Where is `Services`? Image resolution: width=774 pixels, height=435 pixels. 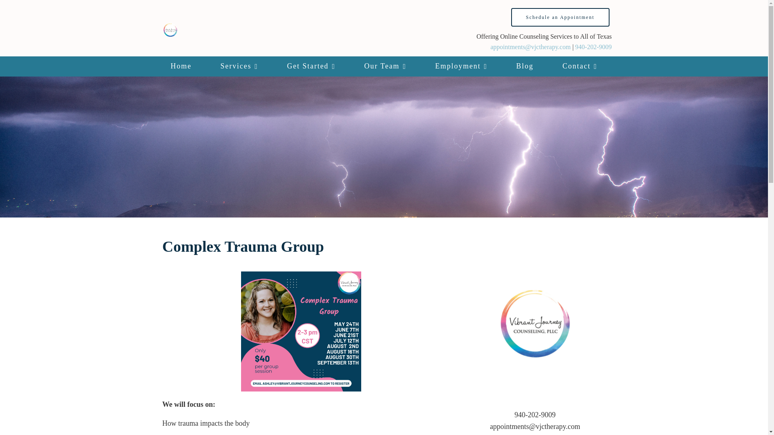
Services is located at coordinates (239, 66).